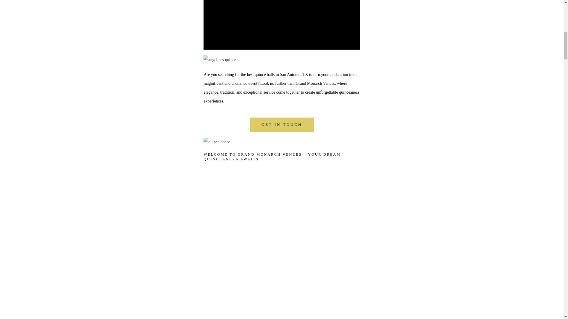 The height and width of the screenshot is (319, 568). What do you see at coordinates (217, 142) in the screenshot?
I see `quince dance` at bounding box center [217, 142].